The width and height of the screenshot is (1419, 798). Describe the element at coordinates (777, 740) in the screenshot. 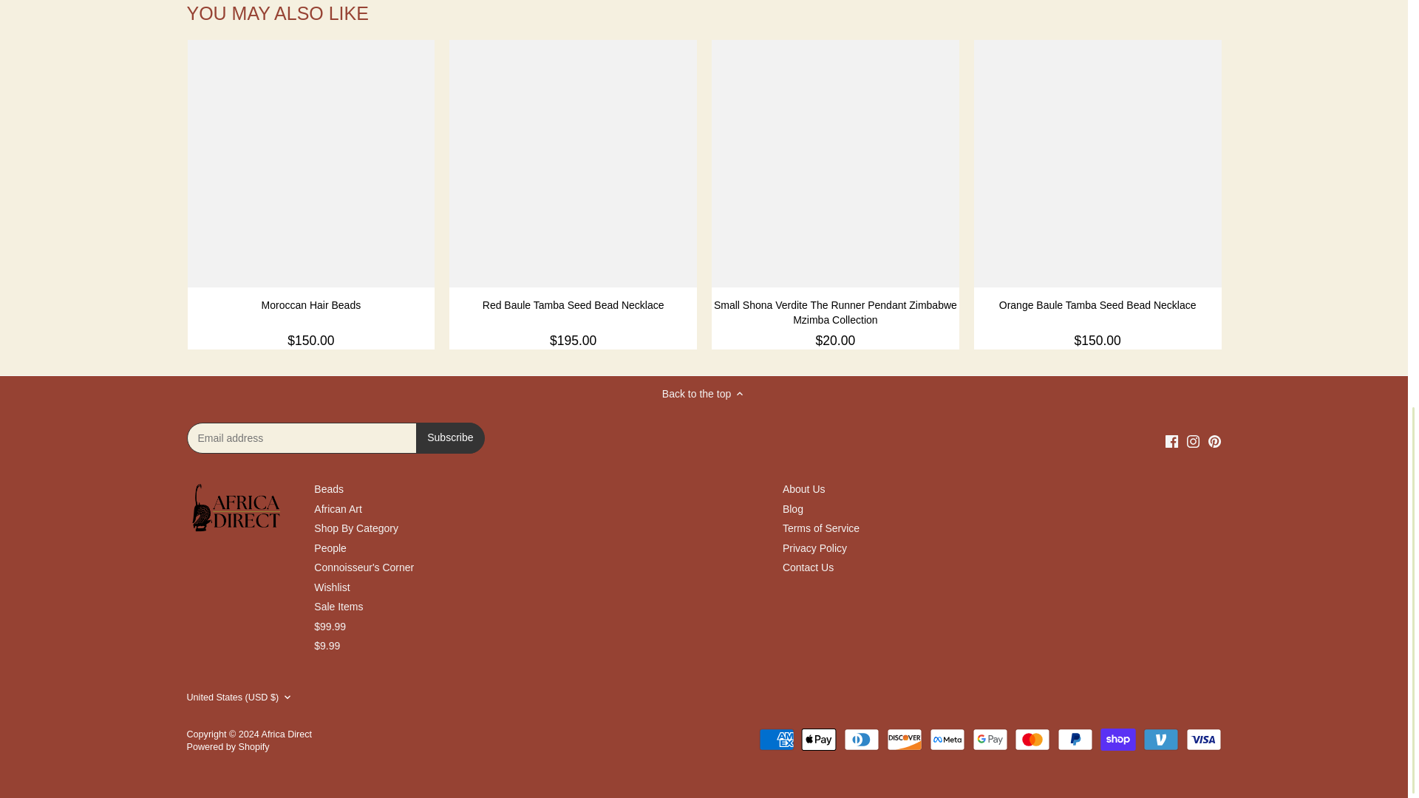

I see `American Express` at that location.